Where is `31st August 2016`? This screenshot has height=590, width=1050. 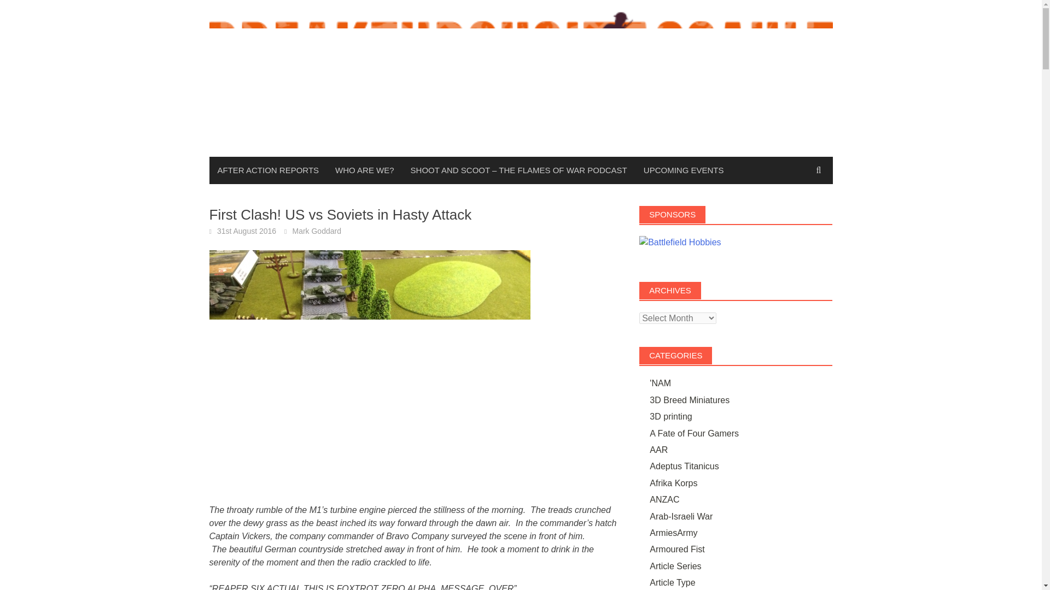
31st August 2016 is located at coordinates (246, 231).